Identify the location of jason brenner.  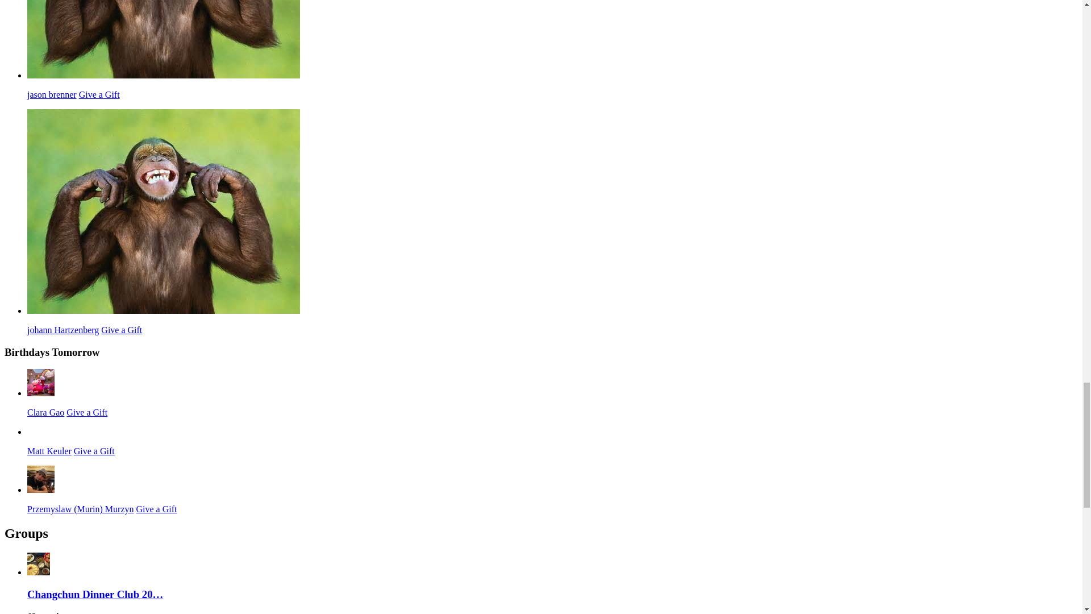
(164, 75).